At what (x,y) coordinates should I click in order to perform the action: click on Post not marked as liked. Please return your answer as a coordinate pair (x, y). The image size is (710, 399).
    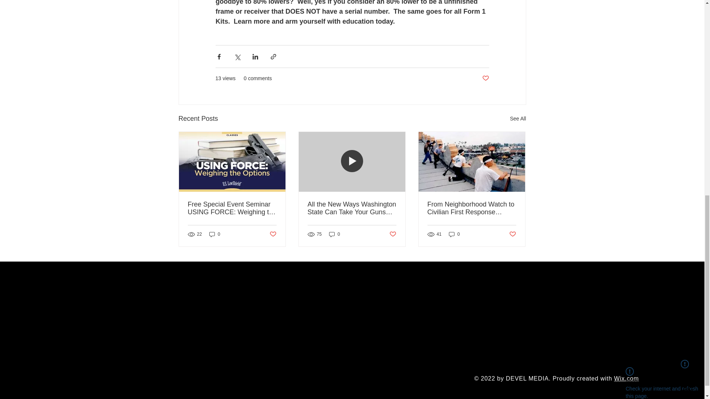
    Looking at the image, I should click on (272, 234).